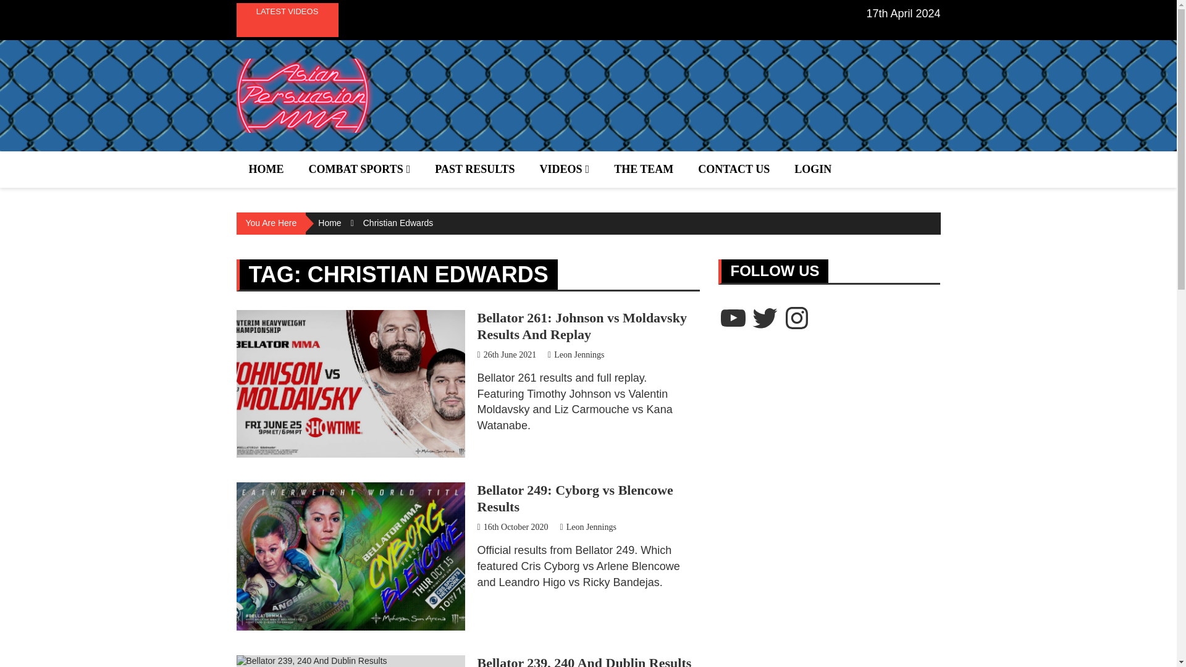 The height and width of the screenshot is (667, 1186). Describe the element at coordinates (474, 169) in the screenshot. I see `PAST RESULTS` at that location.